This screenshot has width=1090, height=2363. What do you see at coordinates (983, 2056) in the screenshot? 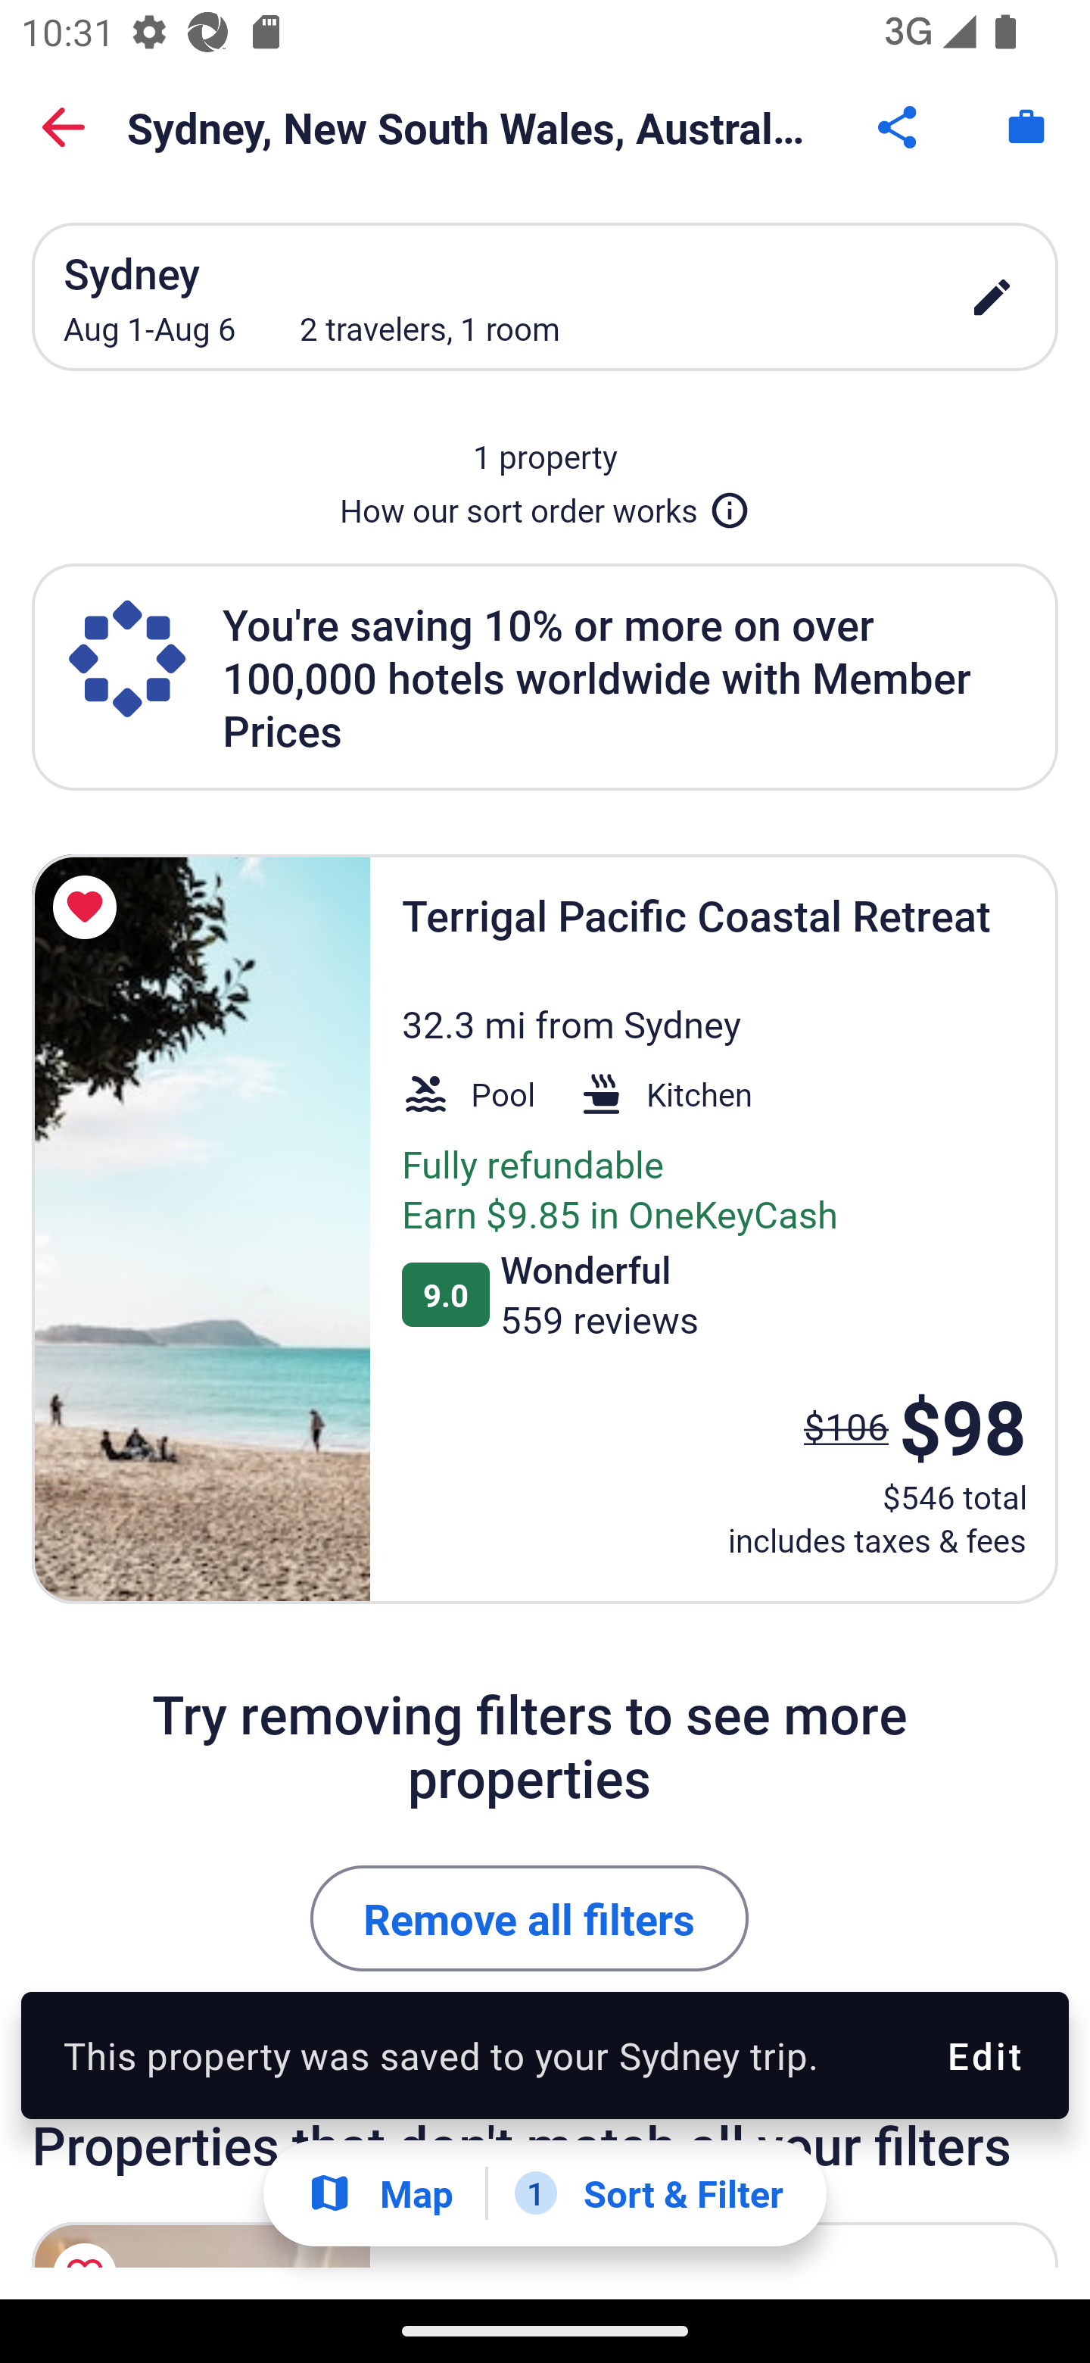
I see `Edit` at bounding box center [983, 2056].